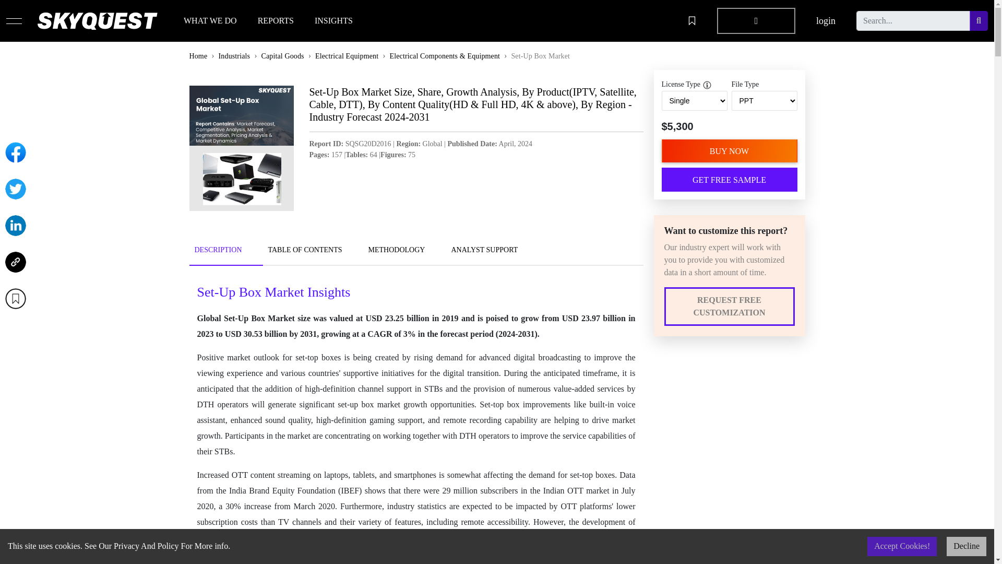 This screenshot has height=564, width=1002. I want to click on Reports, so click(214, 414).